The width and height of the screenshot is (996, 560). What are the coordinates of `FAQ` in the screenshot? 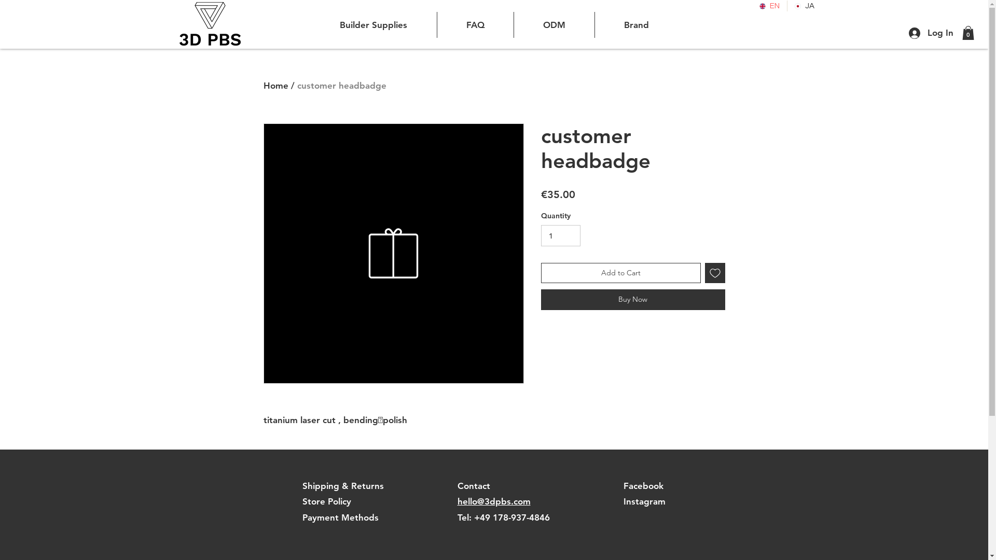 It's located at (475, 25).